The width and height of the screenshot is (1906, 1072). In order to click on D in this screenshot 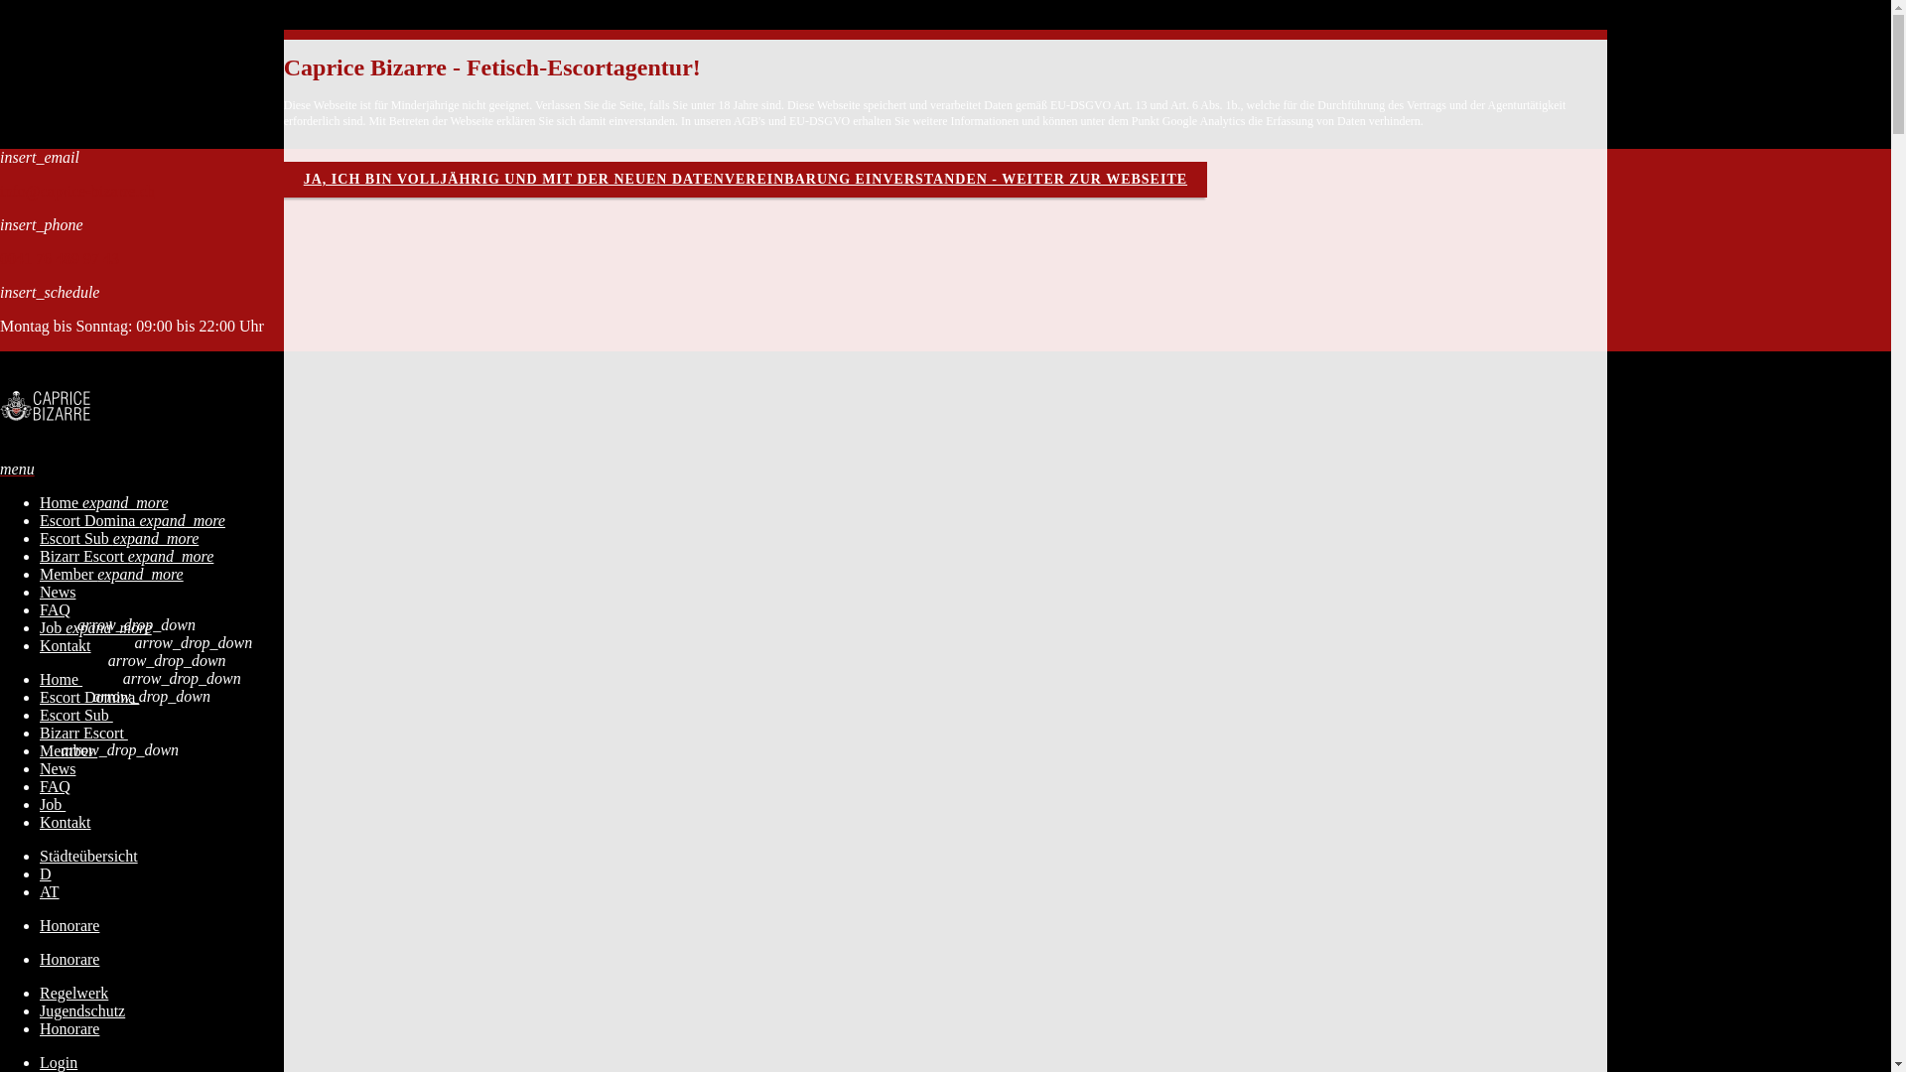, I will do `click(46, 873)`.